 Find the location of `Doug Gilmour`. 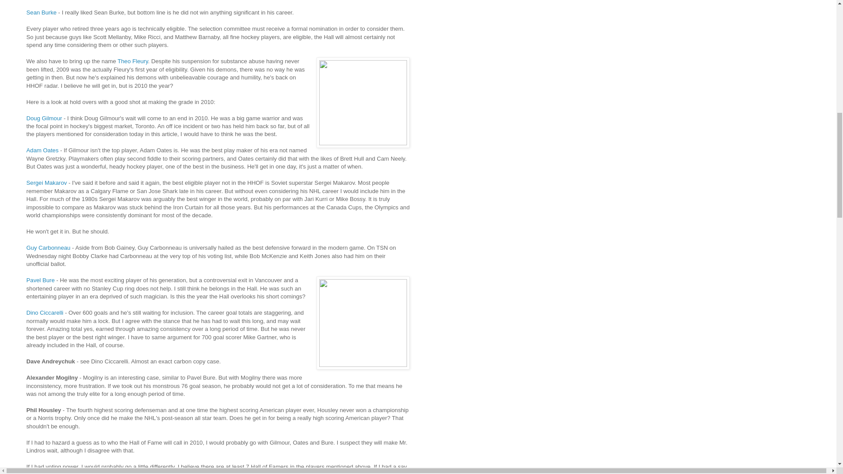

Doug Gilmour is located at coordinates (44, 118).